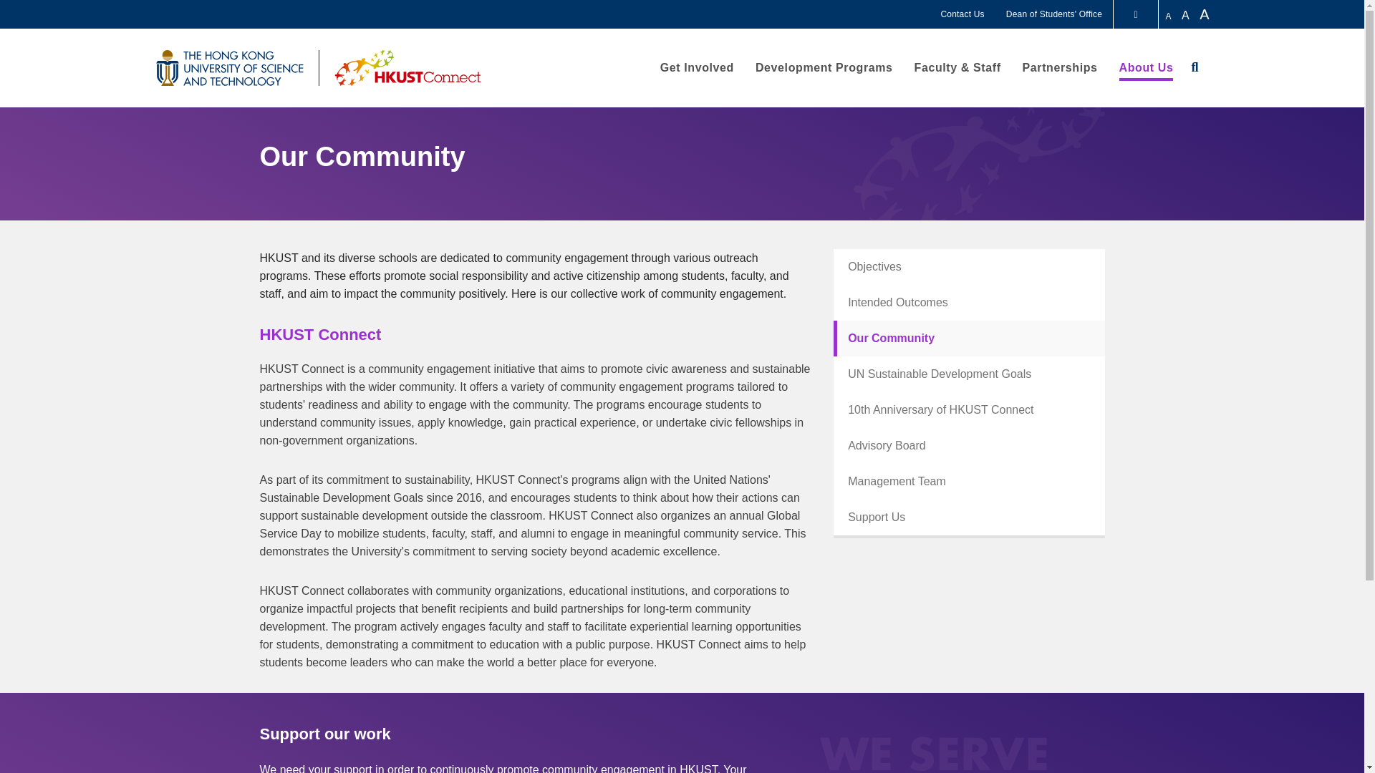 Image resolution: width=1375 pixels, height=773 pixels. I want to click on A, so click(1169, 16).